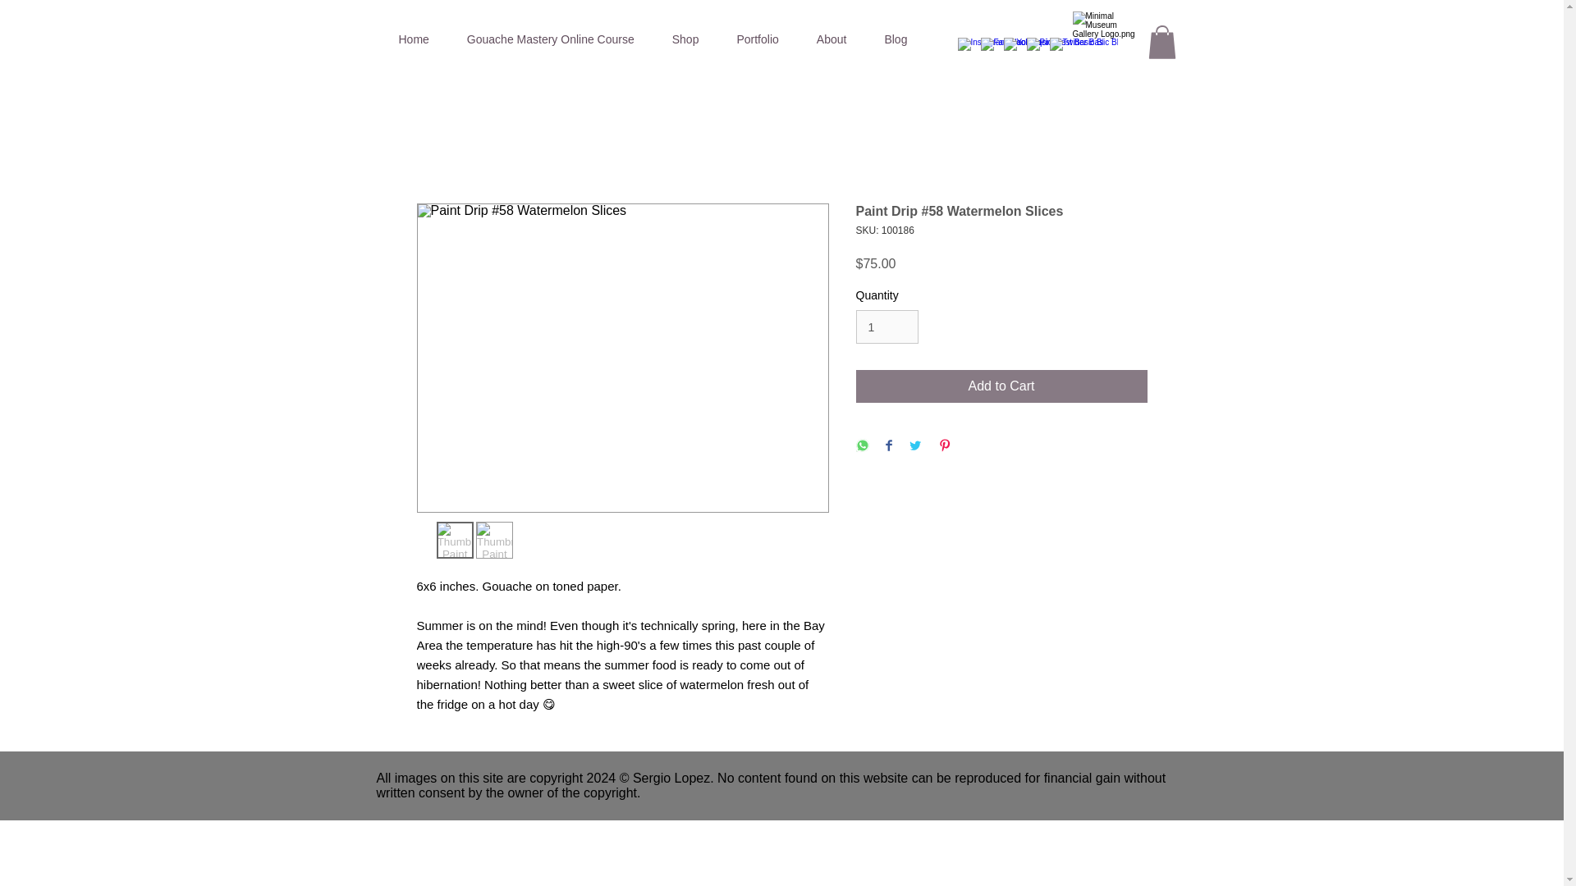  I want to click on About, so click(831, 39).